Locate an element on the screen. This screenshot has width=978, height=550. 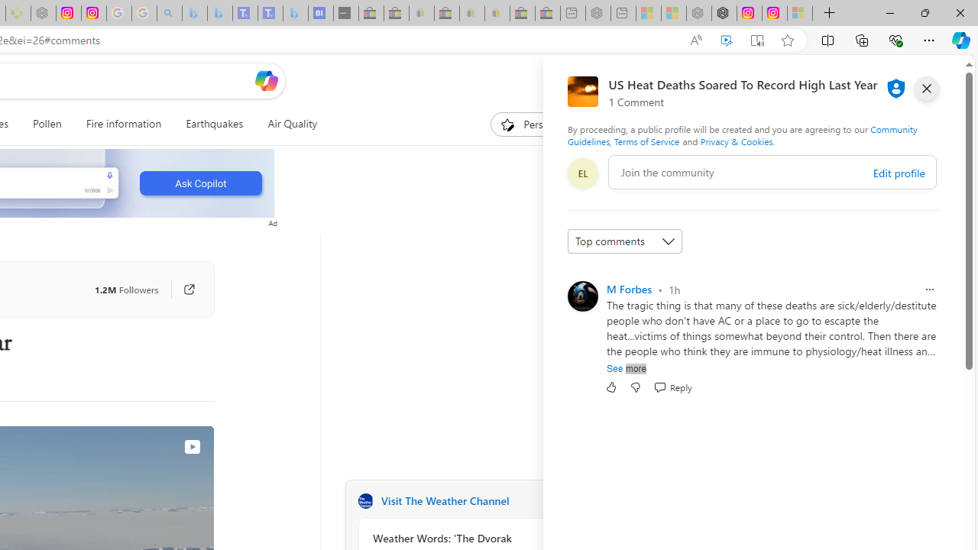
Fire information is located at coordinates (124, 124).